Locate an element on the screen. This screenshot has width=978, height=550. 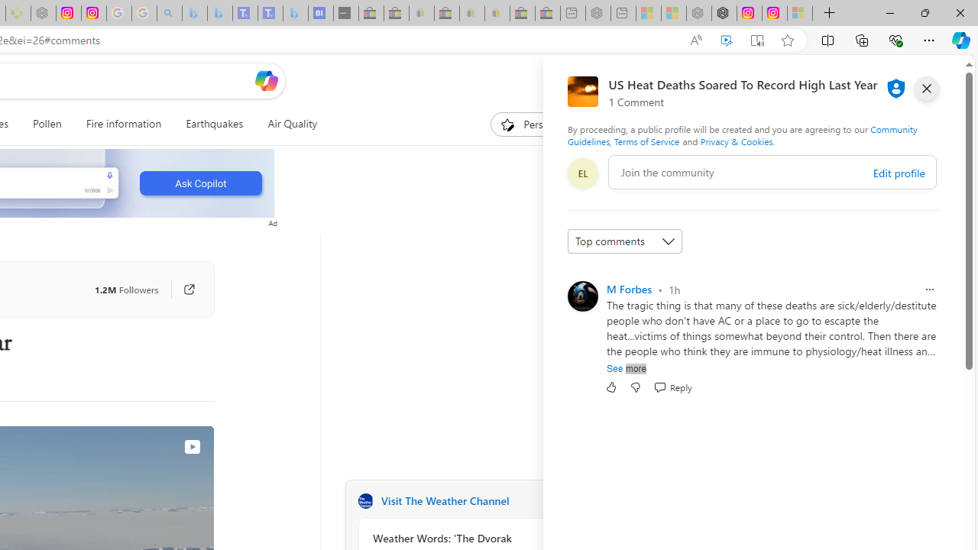
Fire information is located at coordinates (124, 124).